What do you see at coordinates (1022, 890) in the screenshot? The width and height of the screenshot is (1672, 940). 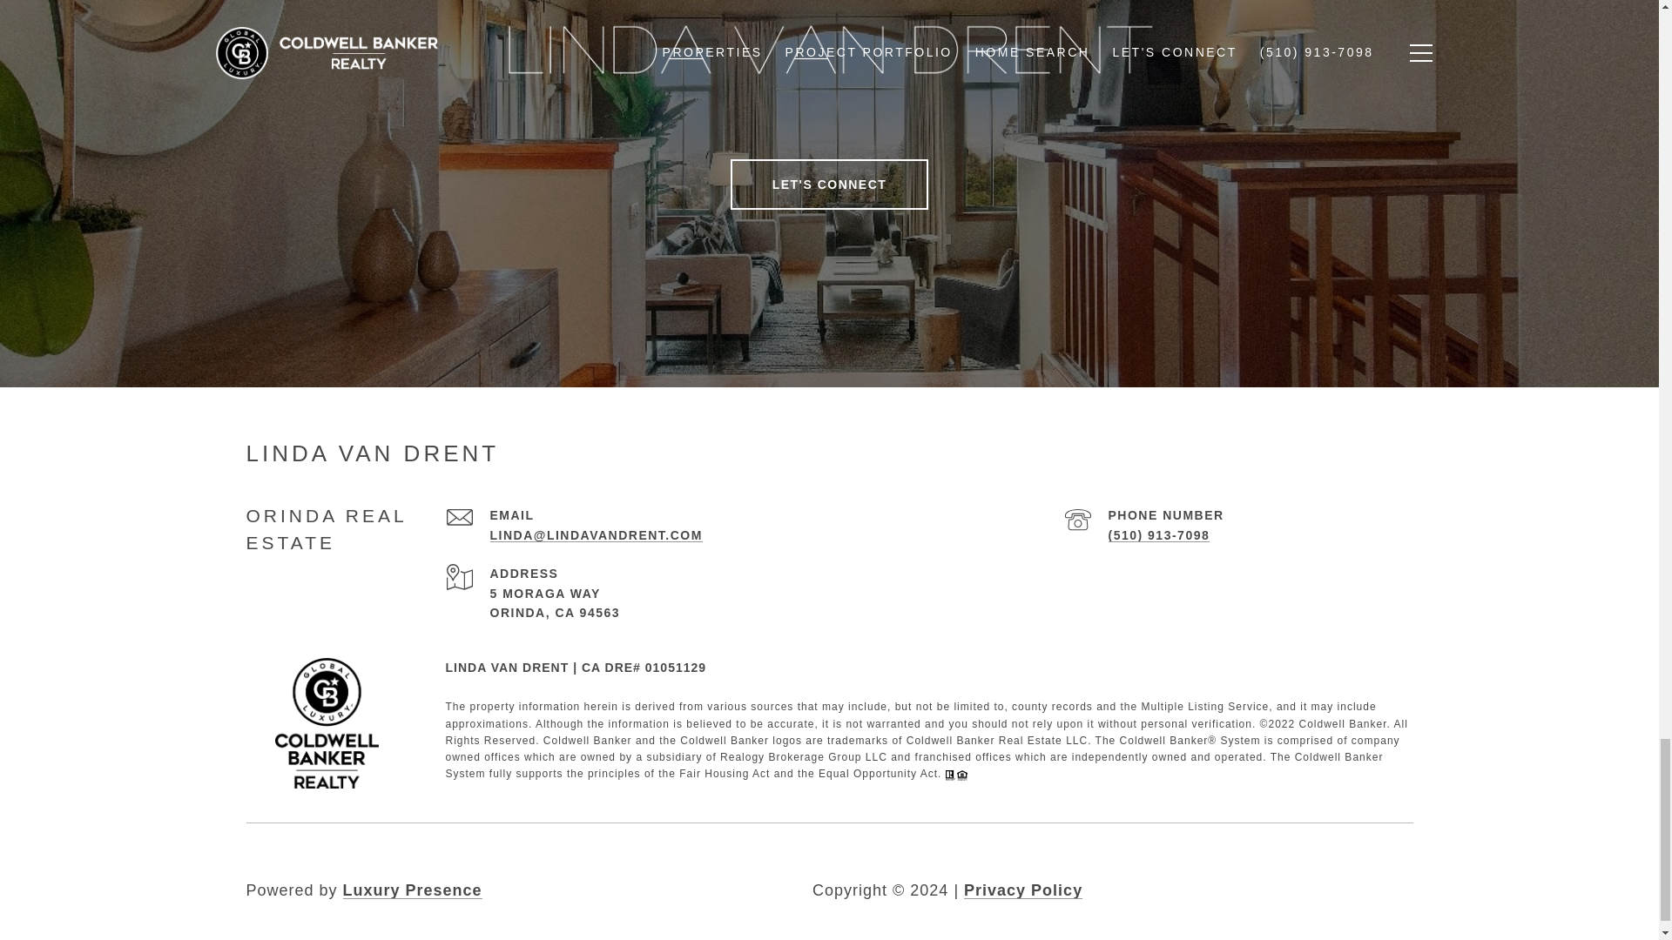 I see `Privacy Policy` at bounding box center [1022, 890].